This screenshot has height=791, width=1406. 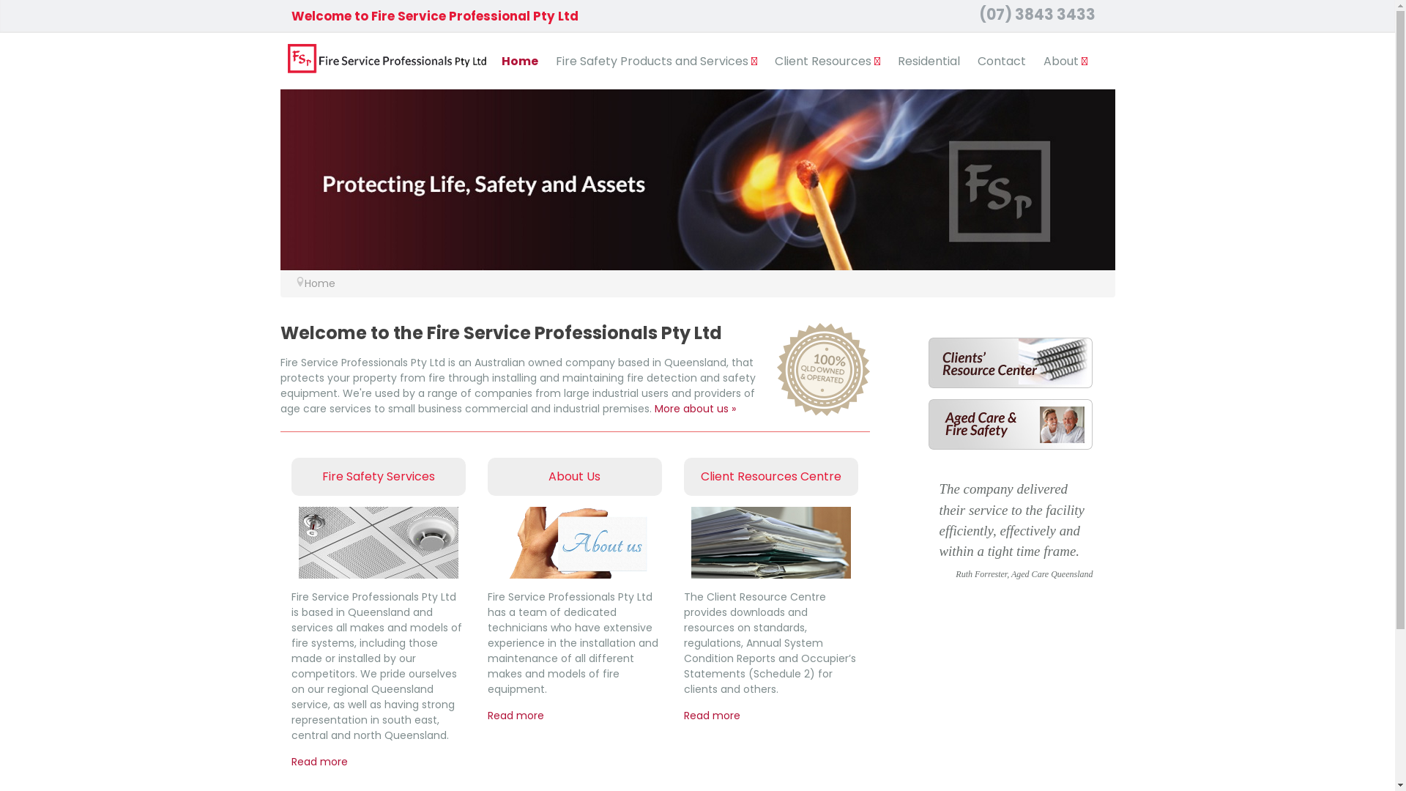 What do you see at coordinates (1011, 362) in the screenshot?
I see `Clients' Resource Centre` at bounding box center [1011, 362].